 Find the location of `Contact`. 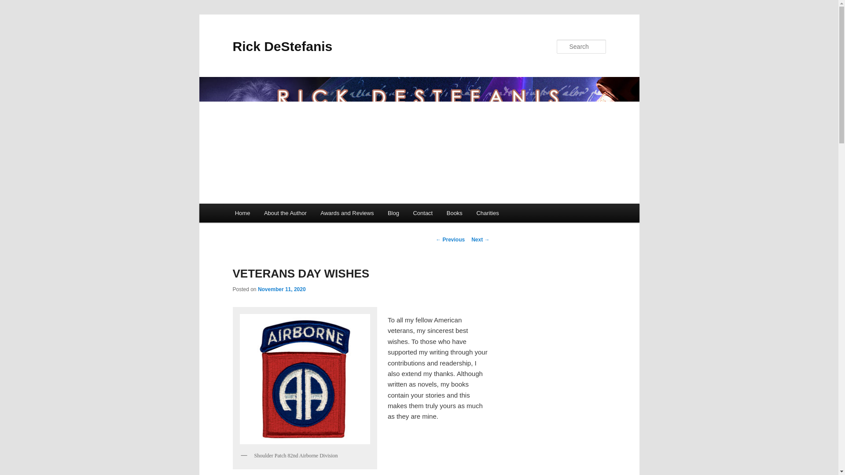

Contact is located at coordinates (422, 213).